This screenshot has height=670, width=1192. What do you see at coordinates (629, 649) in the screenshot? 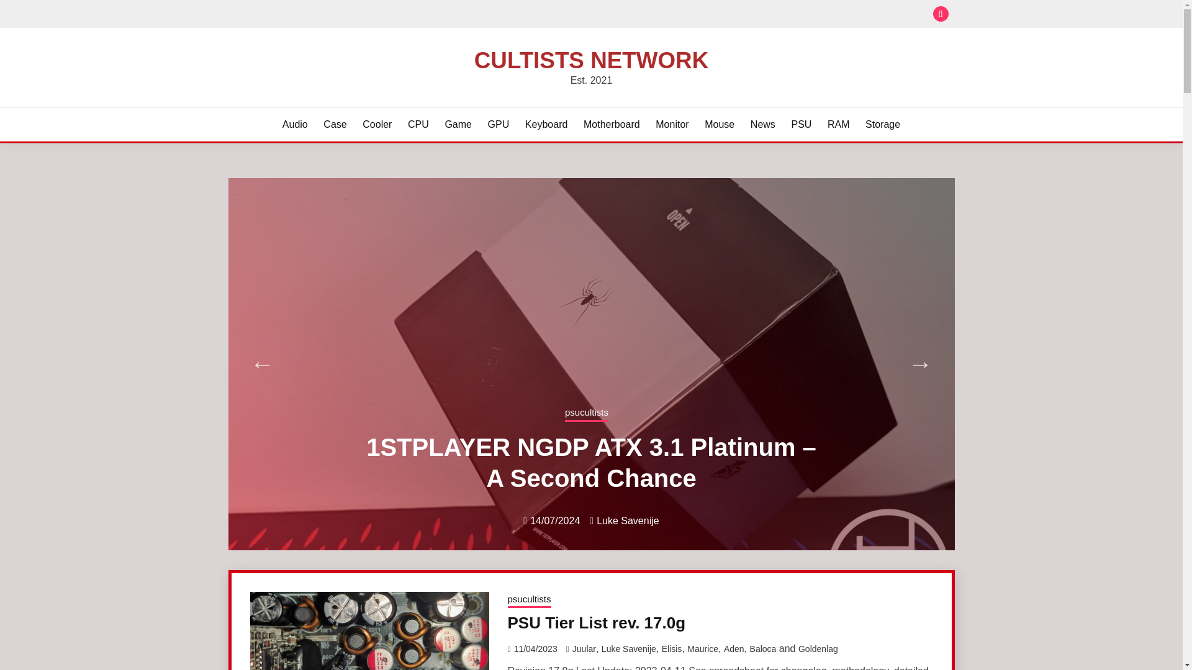
I see `Posts by Luke Savenije` at bounding box center [629, 649].